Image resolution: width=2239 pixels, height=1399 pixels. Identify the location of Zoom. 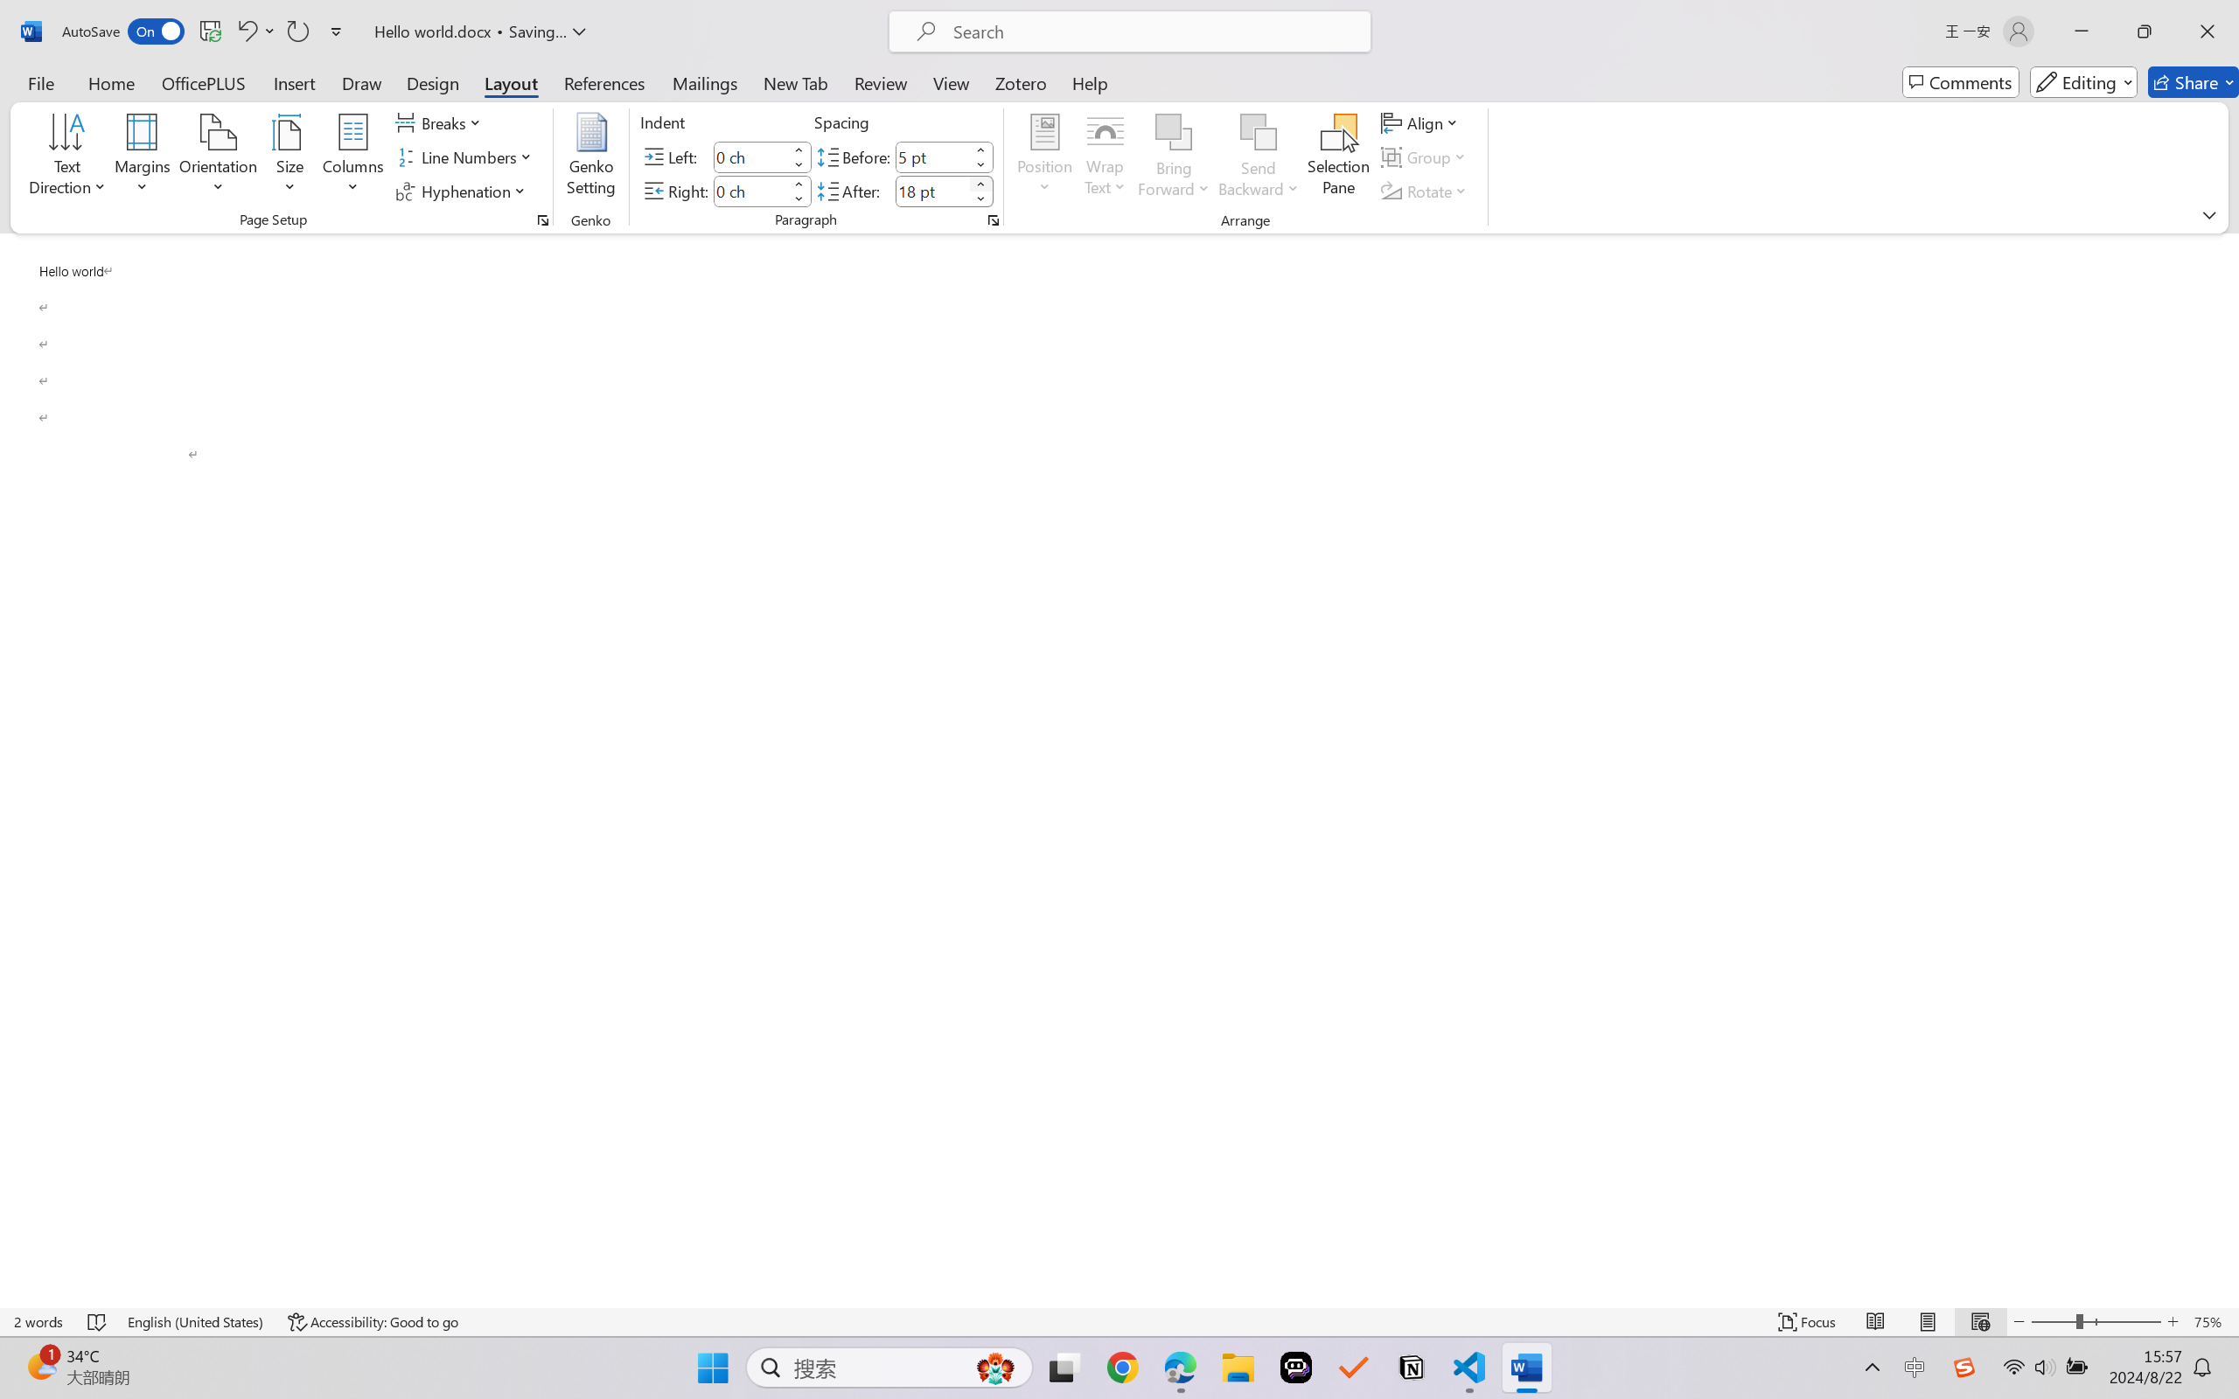
(2096, 1322).